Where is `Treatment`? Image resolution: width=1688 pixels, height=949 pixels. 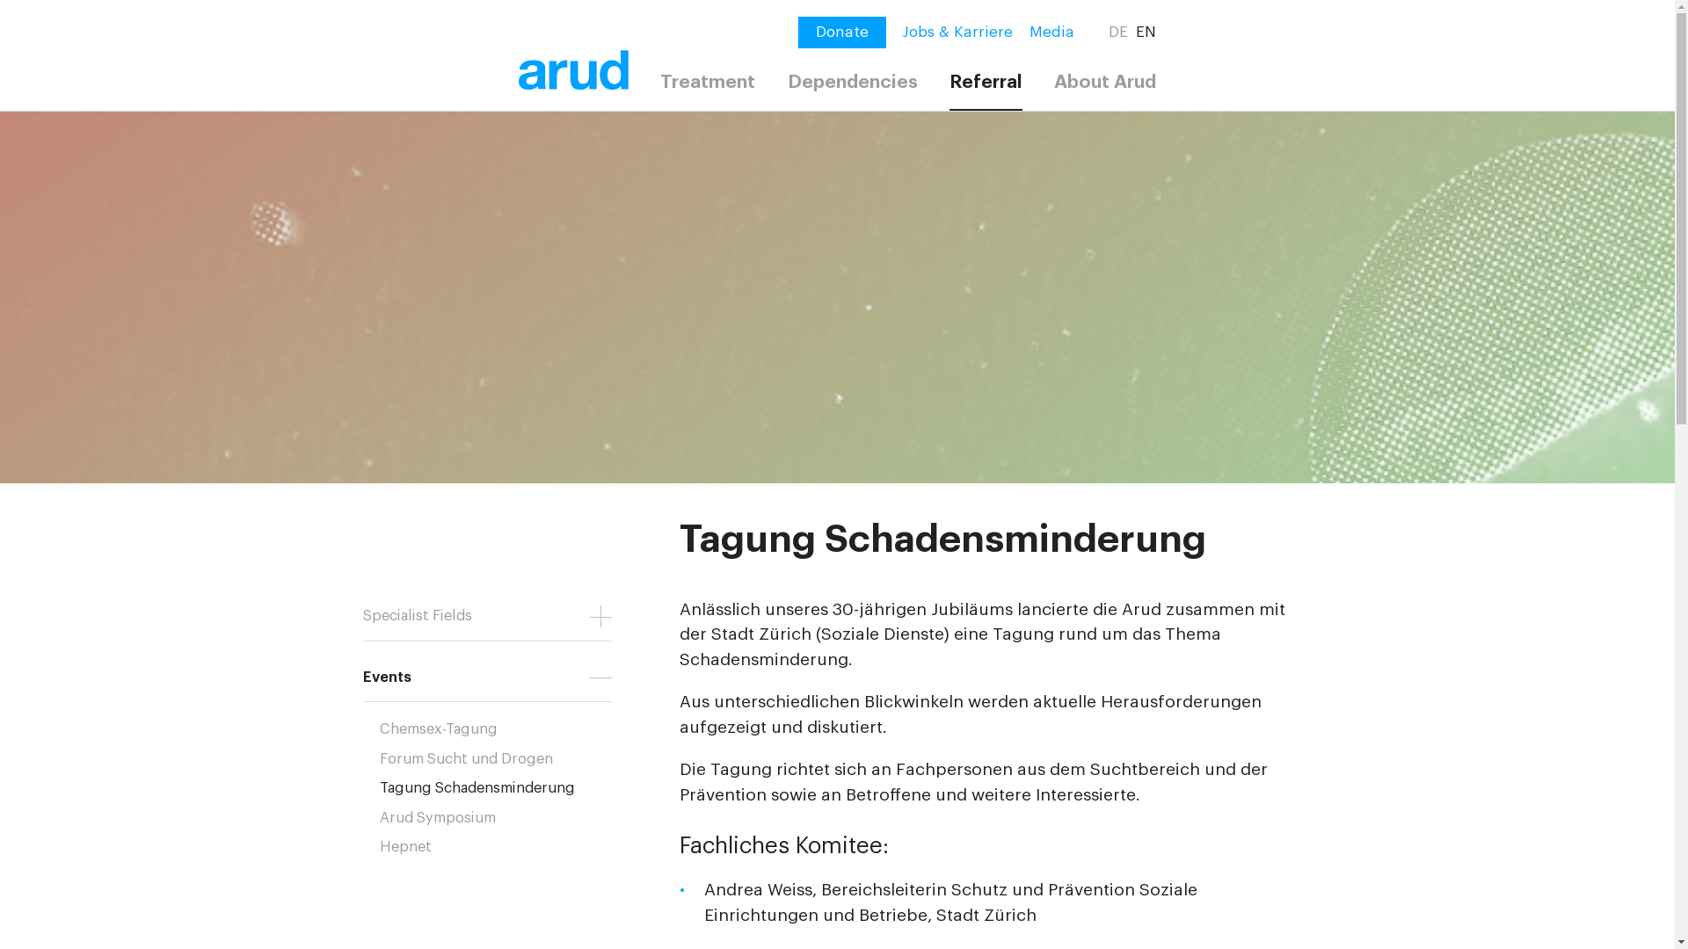 Treatment is located at coordinates (708, 84).